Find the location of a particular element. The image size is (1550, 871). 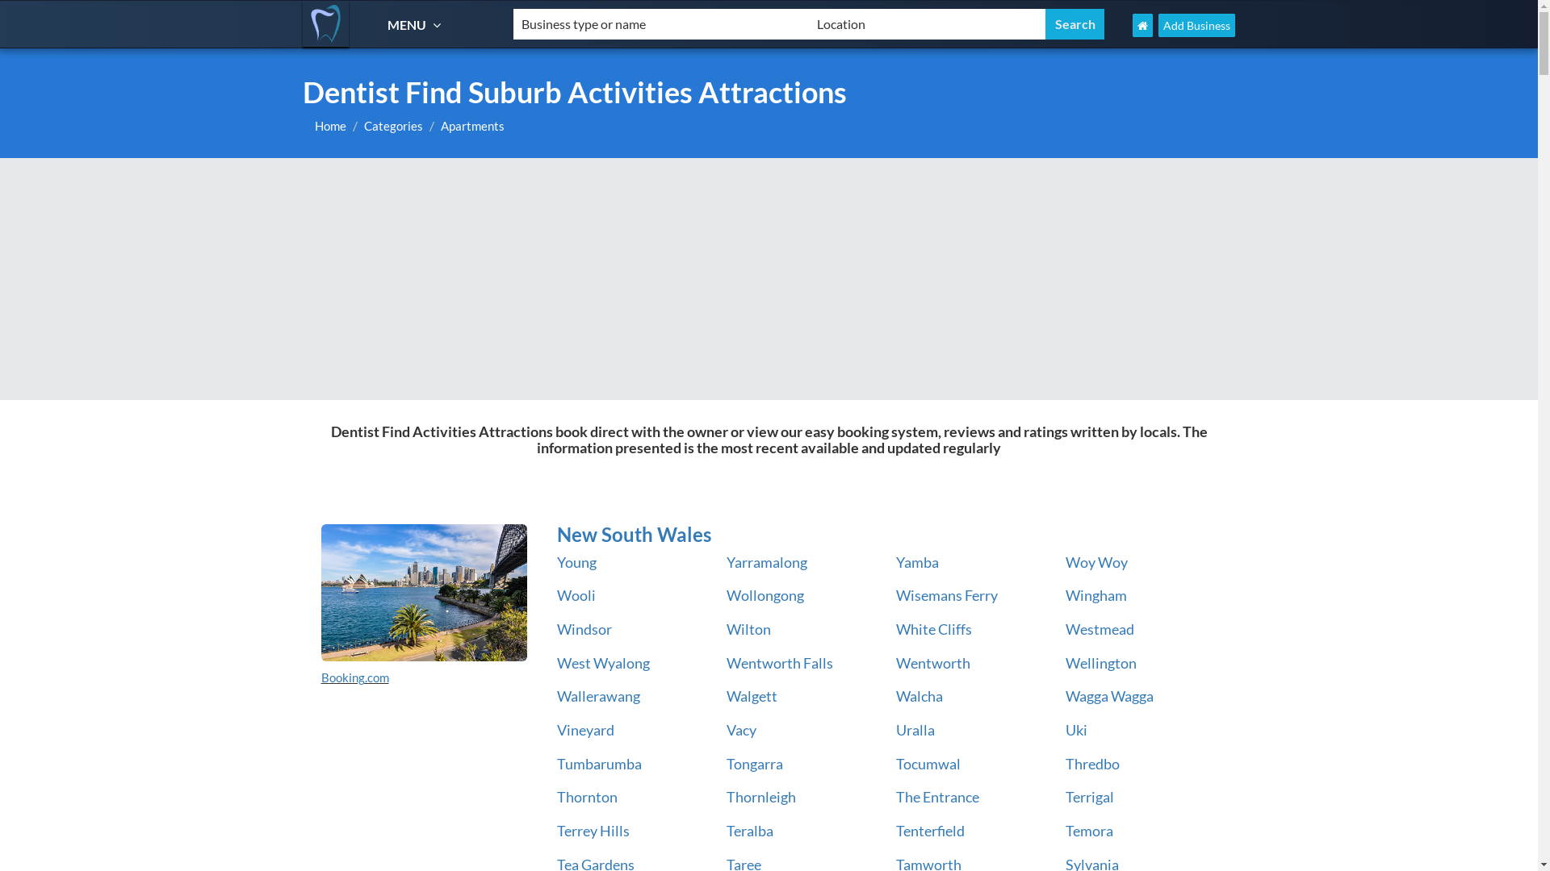

Westmead is located at coordinates (1100, 629).